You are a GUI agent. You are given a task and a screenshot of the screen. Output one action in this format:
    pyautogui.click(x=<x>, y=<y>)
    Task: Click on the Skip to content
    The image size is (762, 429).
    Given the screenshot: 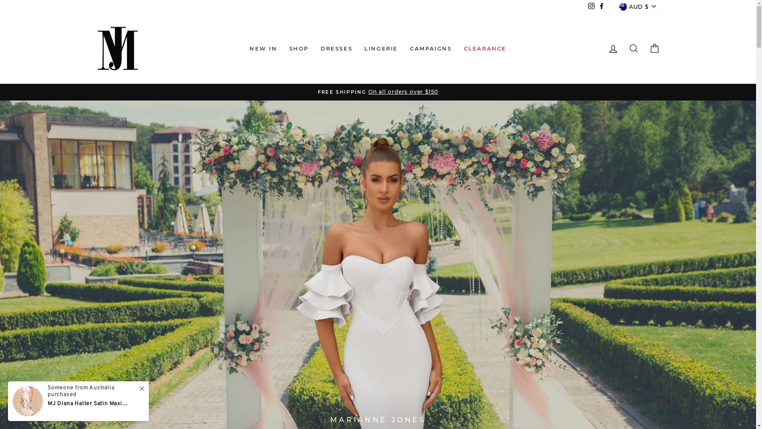 What is the action you would take?
    pyautogui.click(x=0, y=0)
    